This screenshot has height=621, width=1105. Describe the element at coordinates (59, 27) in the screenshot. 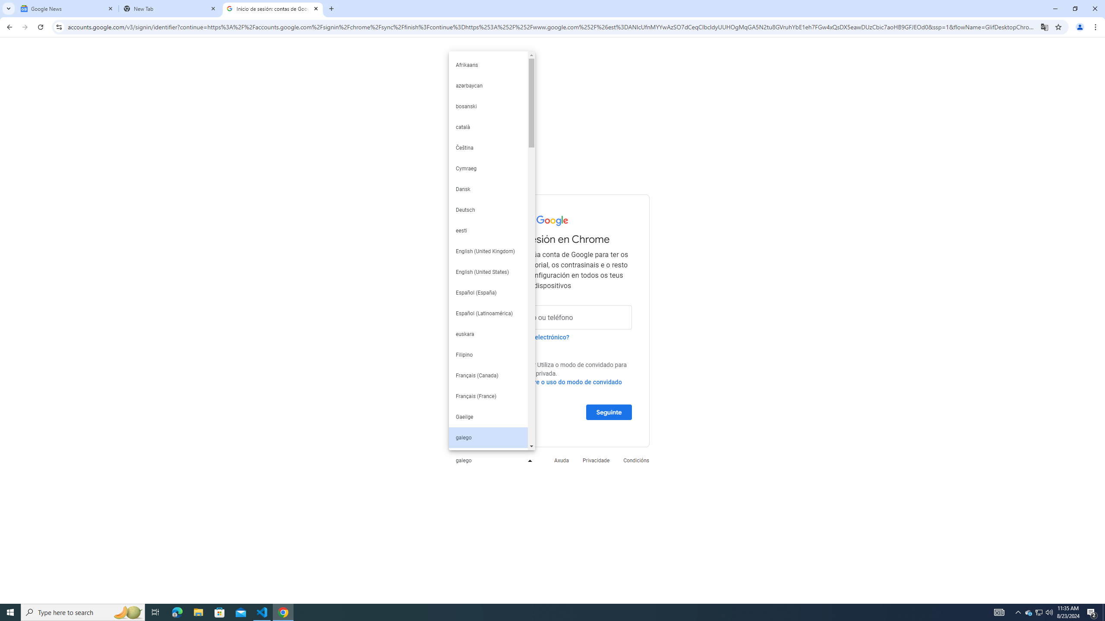

I see `View site information` at that location.